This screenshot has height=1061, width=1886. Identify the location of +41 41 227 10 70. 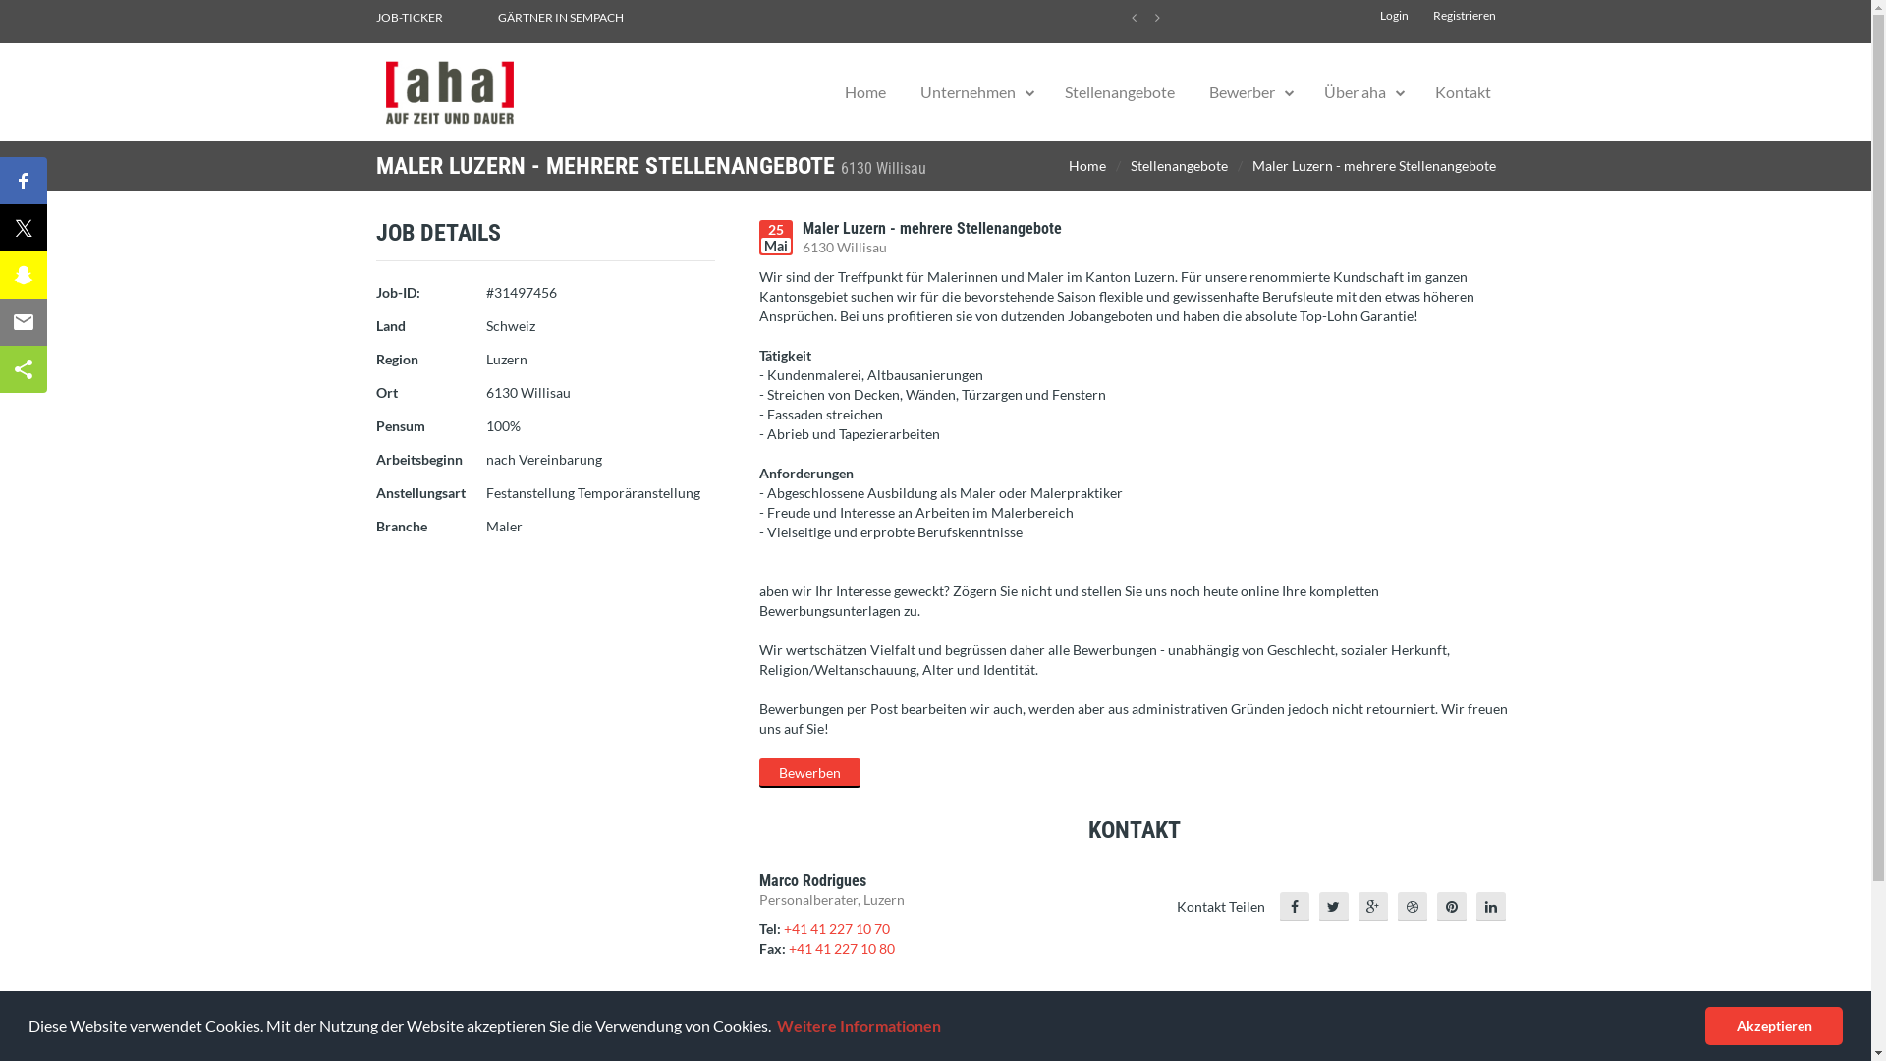
(837, 929).